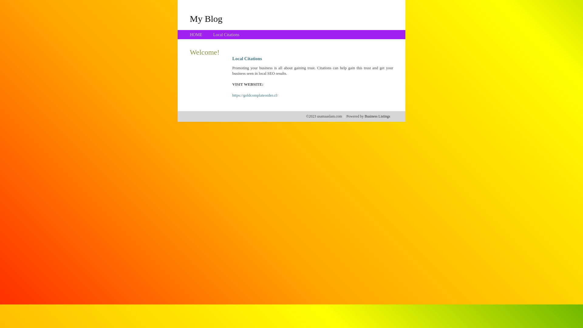 This screenshot has width=583, height=328. What do you see at coordinates (377, 116) in the screenshot?
I see `Business Listings` at bounding box center [377, 116].